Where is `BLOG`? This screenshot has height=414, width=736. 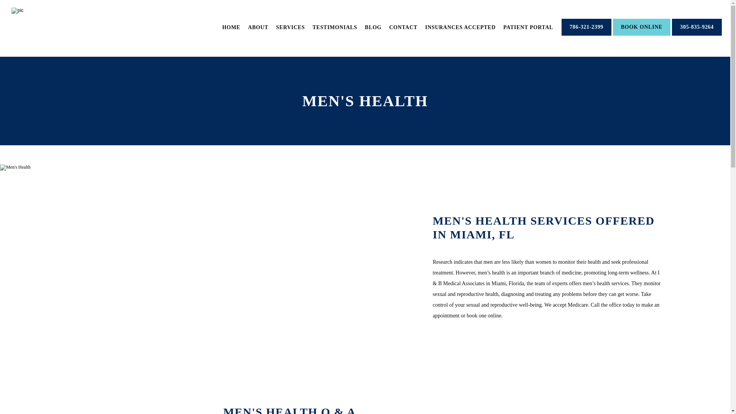 BLOG is located at coordinates (373, 27).